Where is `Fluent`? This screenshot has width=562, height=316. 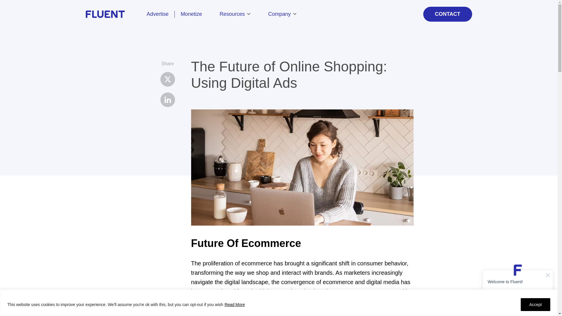 Fluent is located at coordinates (113, 14).